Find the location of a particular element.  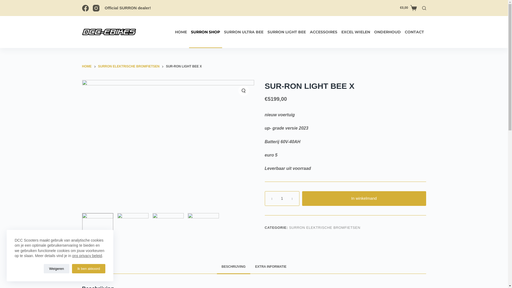

CONTACT is located at coordinates (414, 32).